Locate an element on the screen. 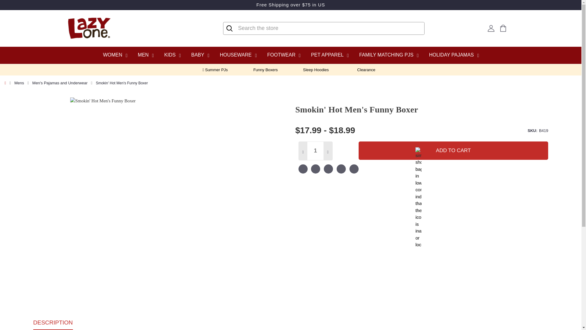  KIDS is located at coordinates (172, 55).